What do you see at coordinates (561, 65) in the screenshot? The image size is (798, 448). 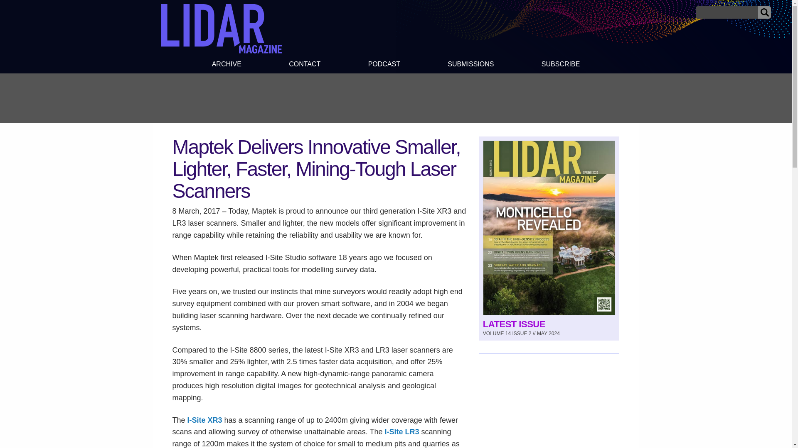 I see `SUBSCRIBE` at bounding box center [561, 65].